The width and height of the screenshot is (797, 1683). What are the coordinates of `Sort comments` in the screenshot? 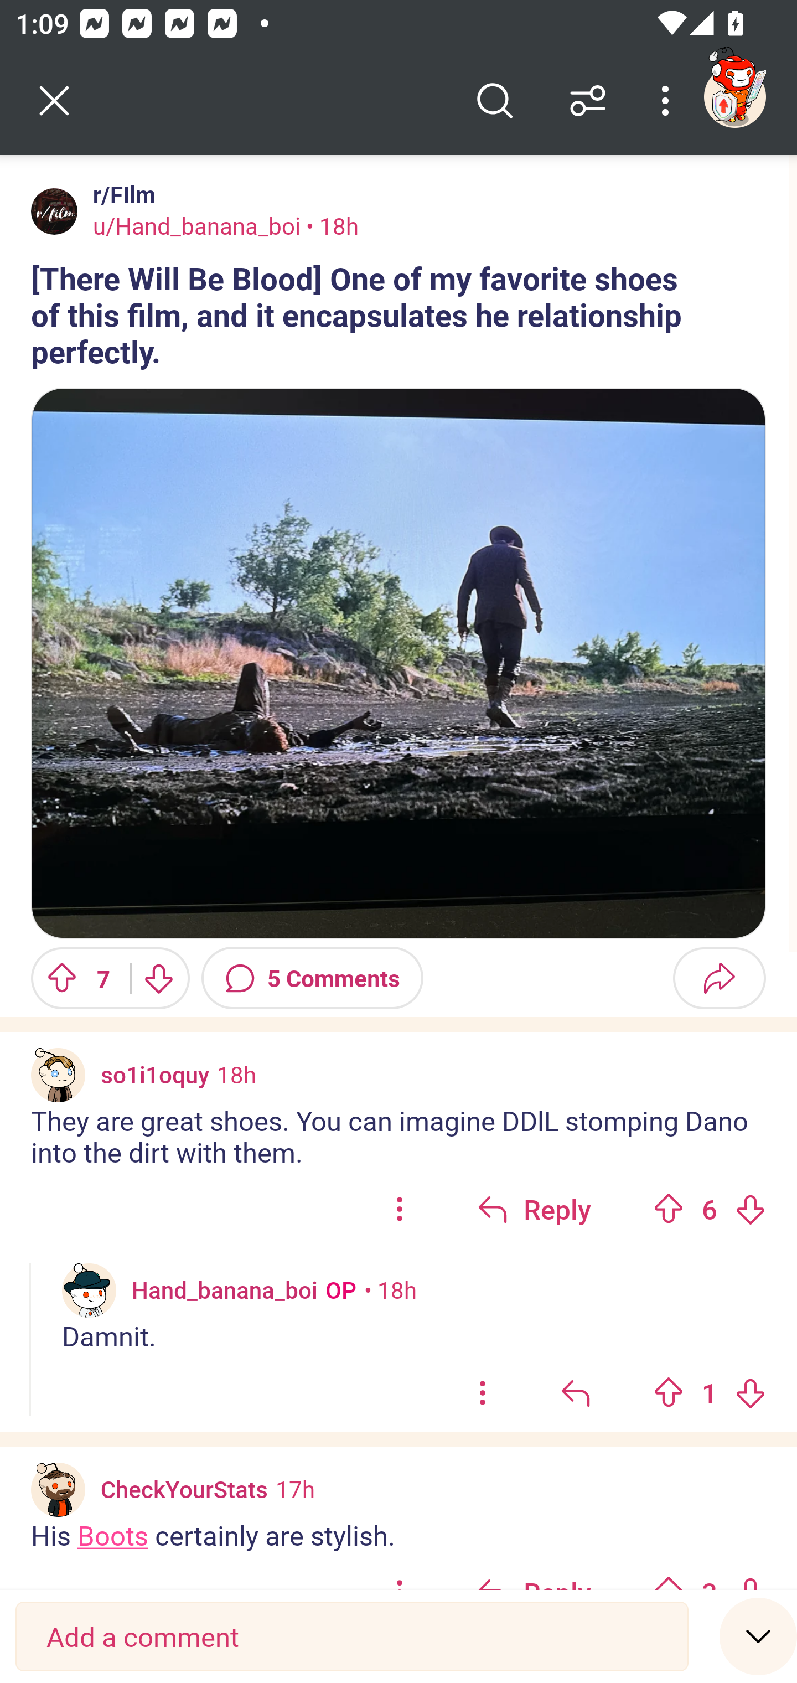 It's located at (588, 101).